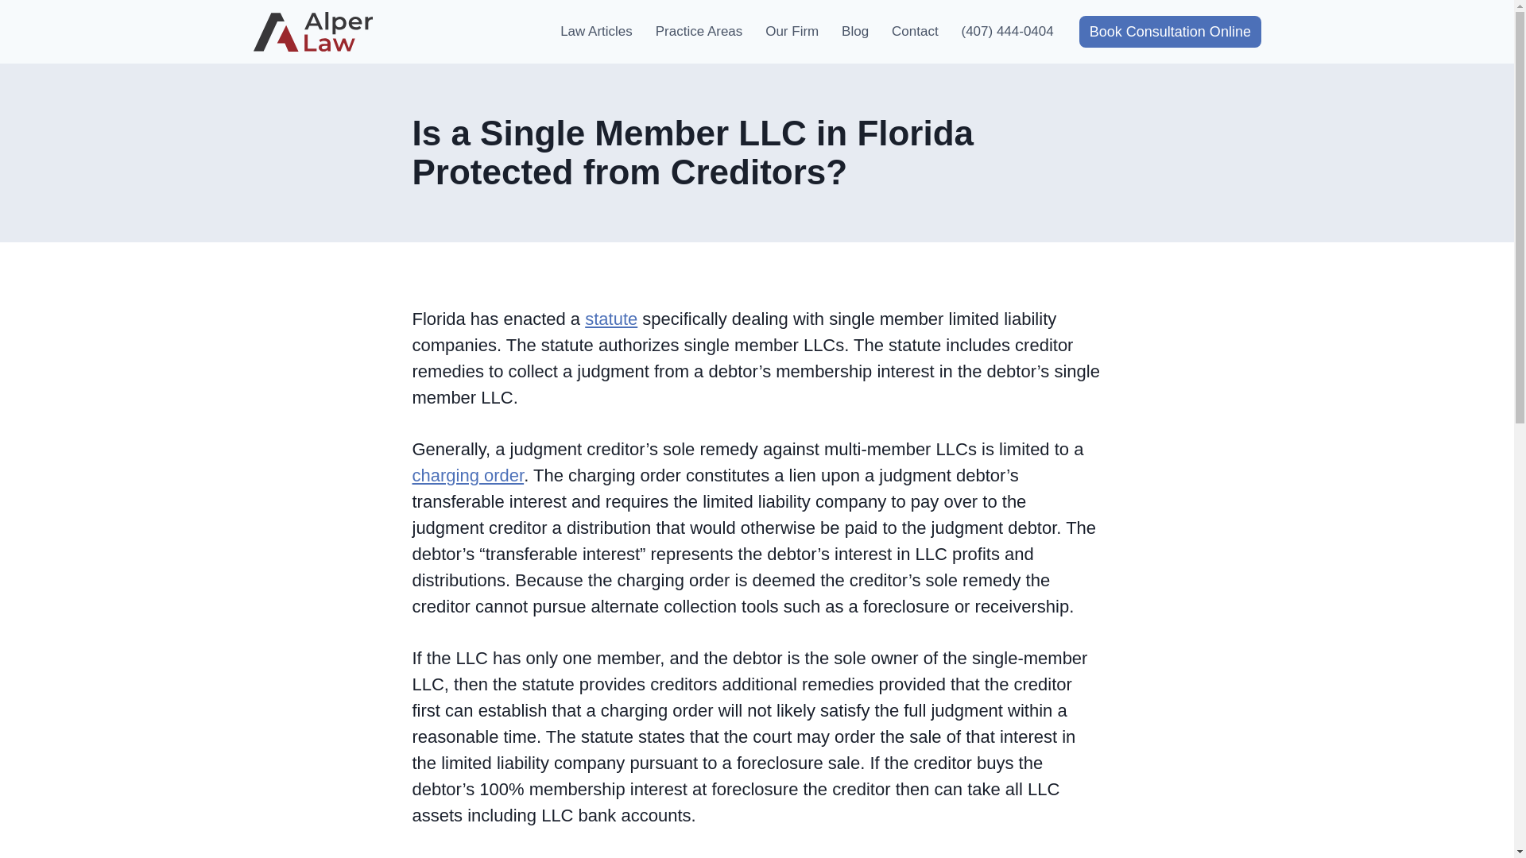 The height and width of the screenshot is (858, 1526). Describe the element at coordinates (1169, 32) in the screenshot. I see `Book Consultation Online` at that location.